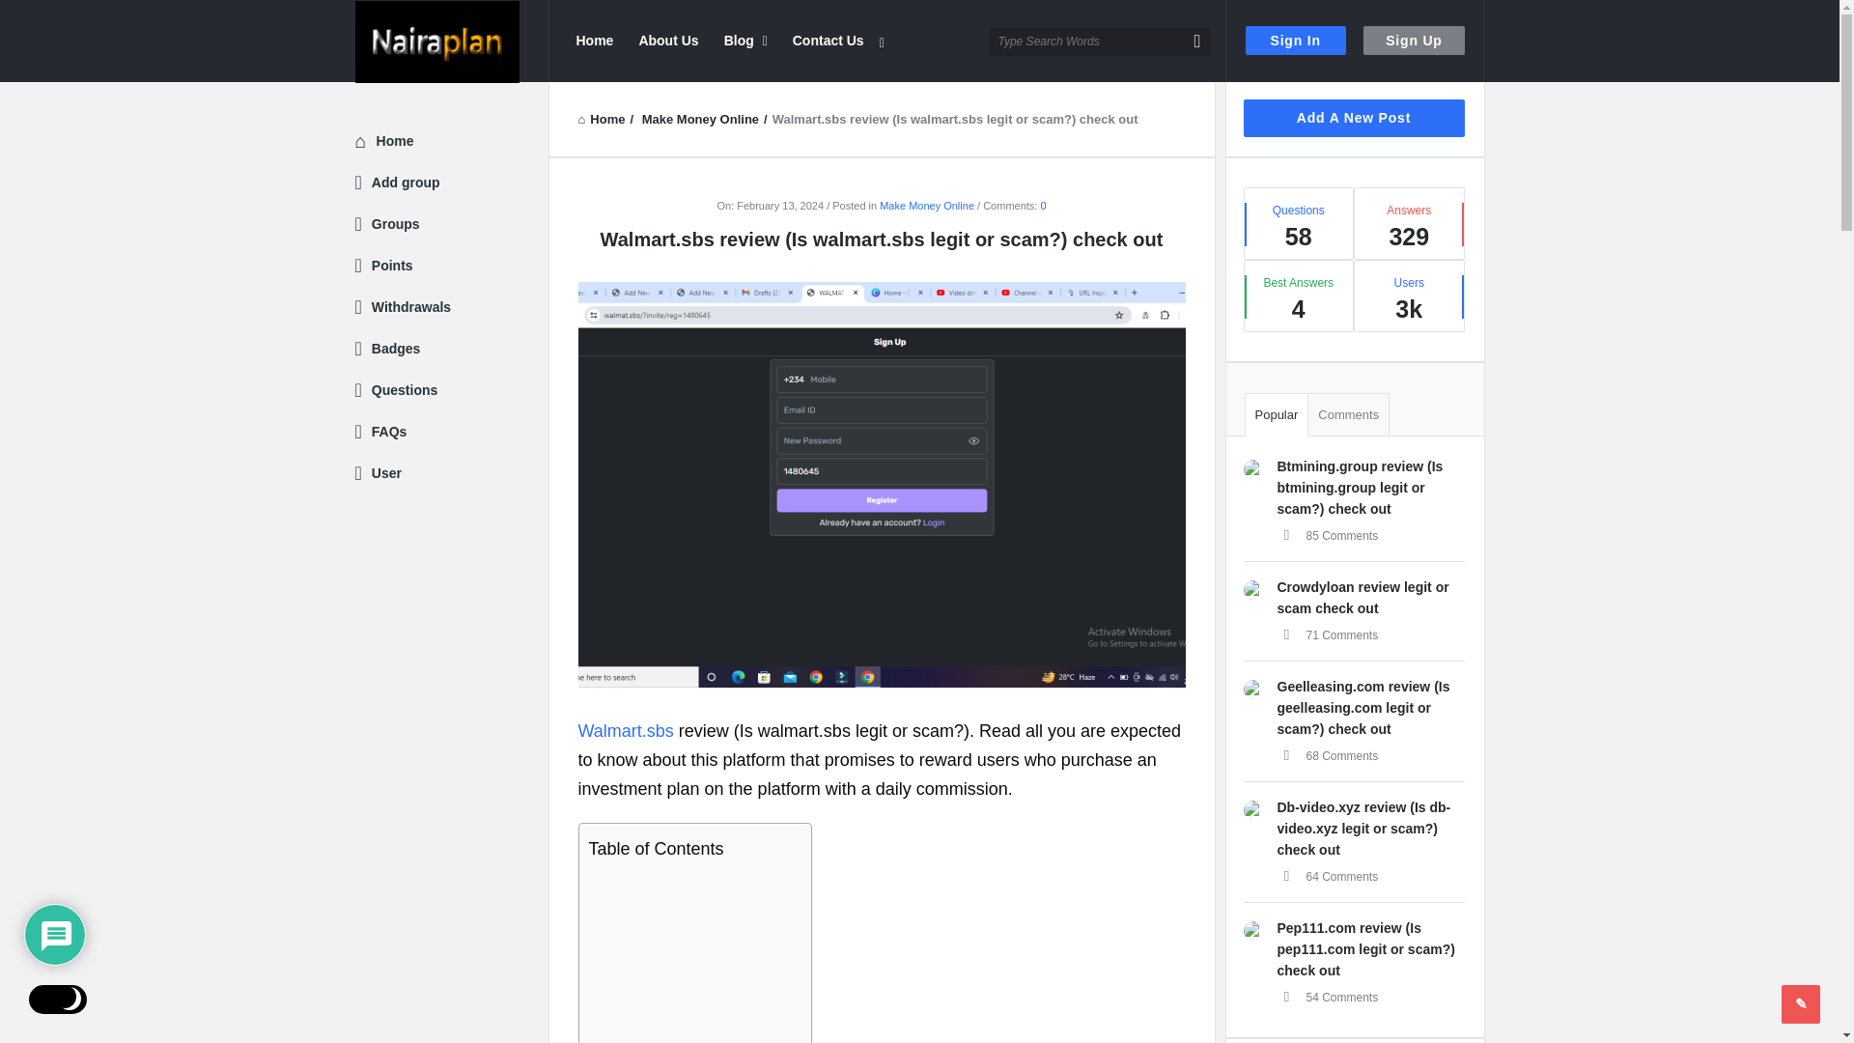 The image size is (1854, 1043). I want to click on Advertisement, so click(689, 956).